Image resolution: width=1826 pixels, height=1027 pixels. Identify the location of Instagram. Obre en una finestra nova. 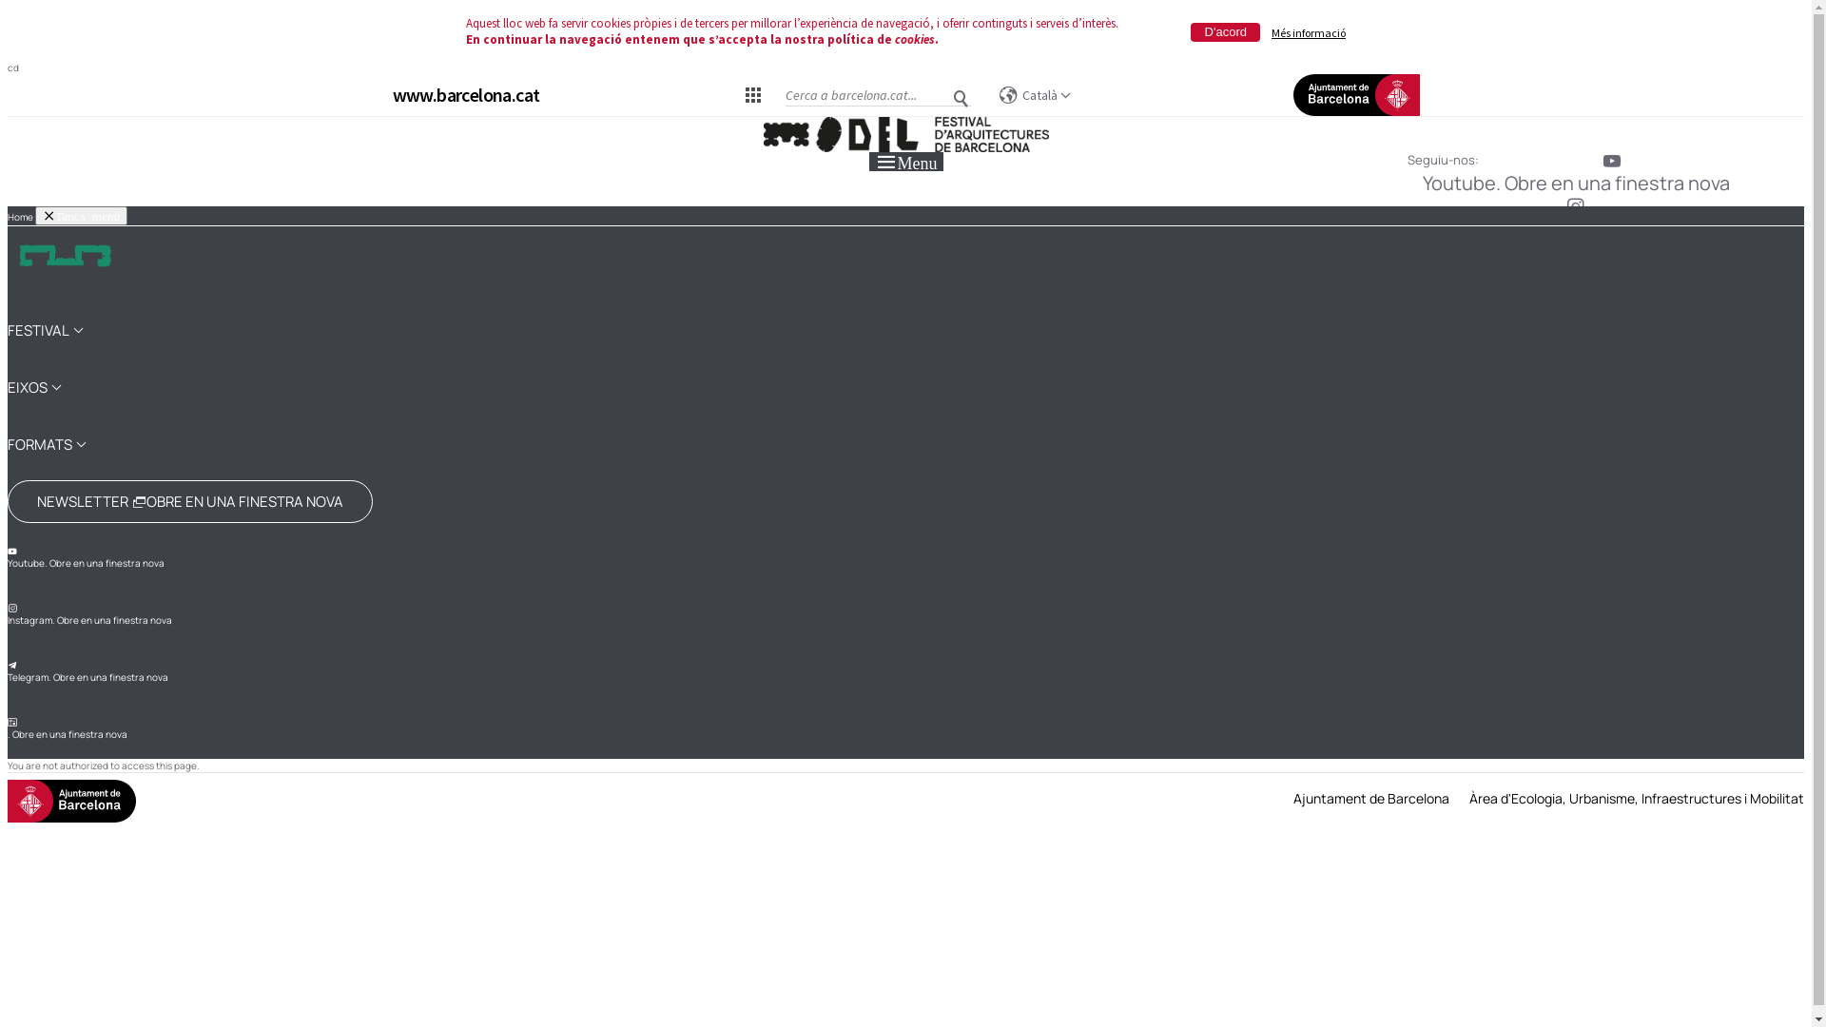
(1573, 218).